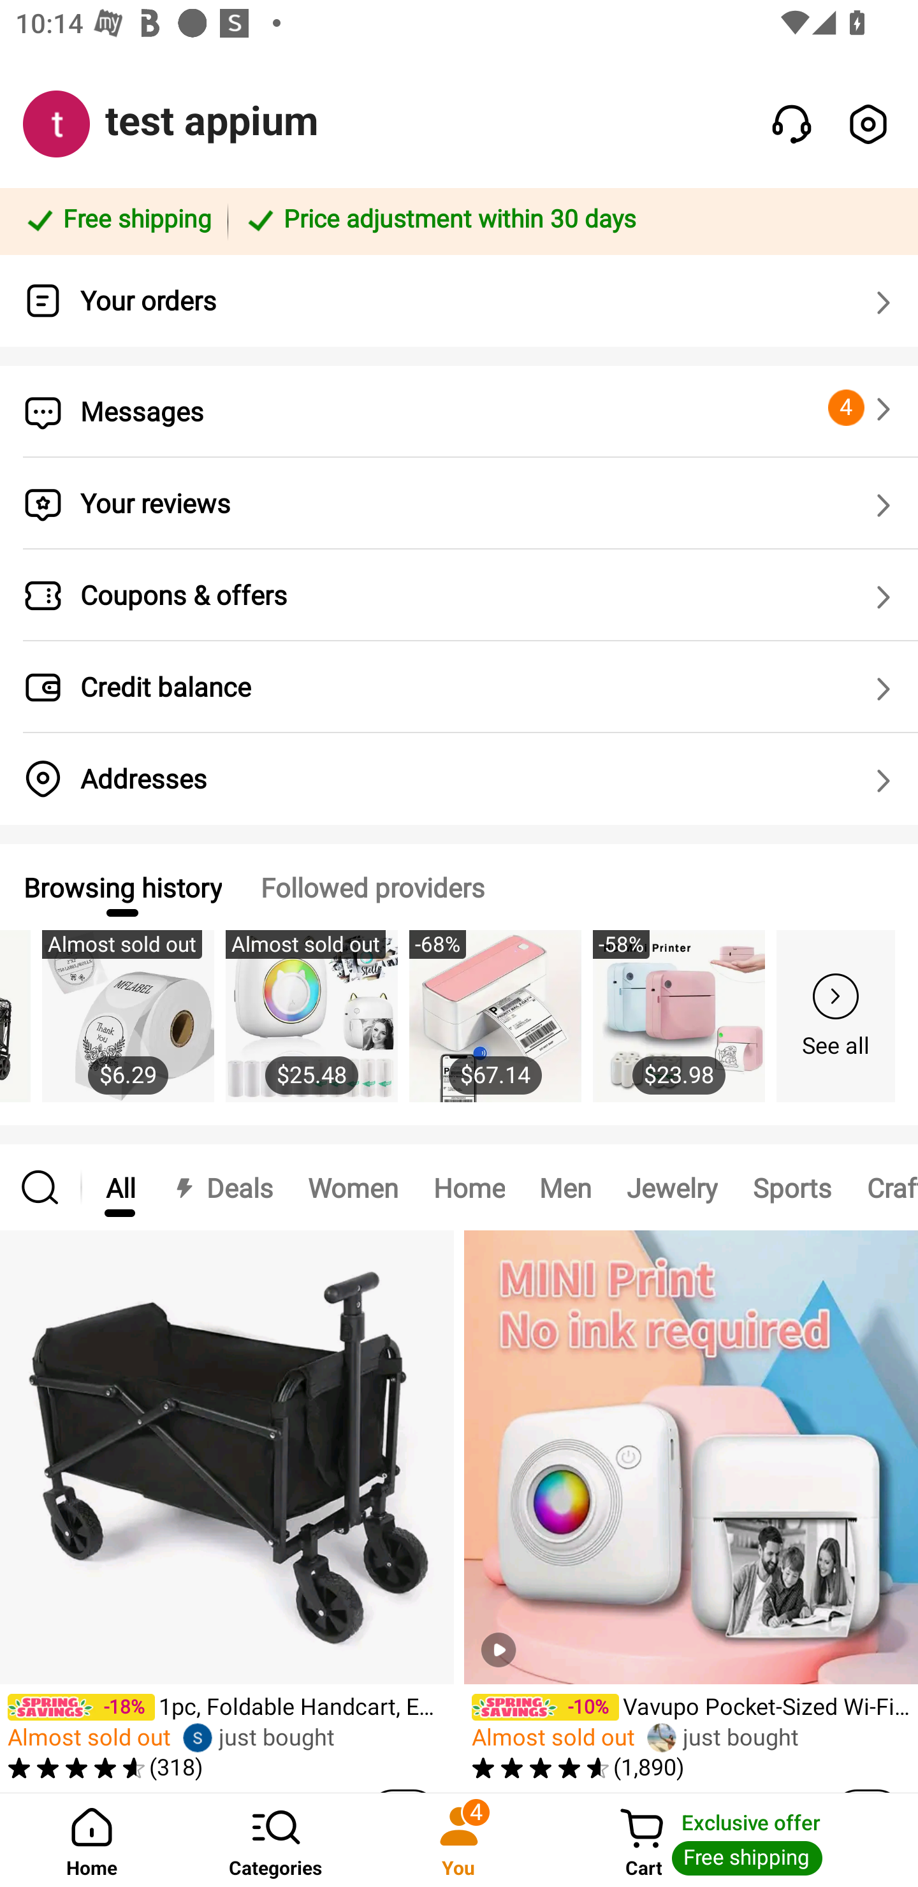 This screenshot has width=918, height=1887. Describe the element at coordinates (459, 687) in the screenshot. I see `Credit balance` at that location.